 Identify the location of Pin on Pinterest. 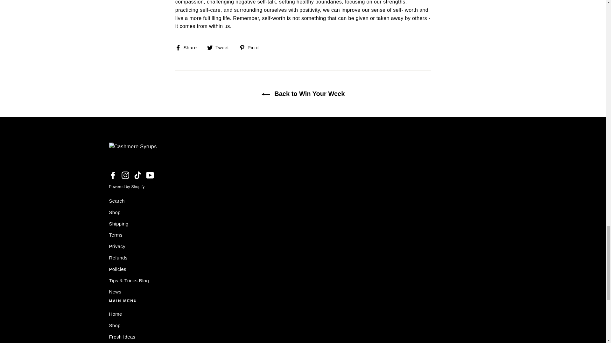
(251, 48).